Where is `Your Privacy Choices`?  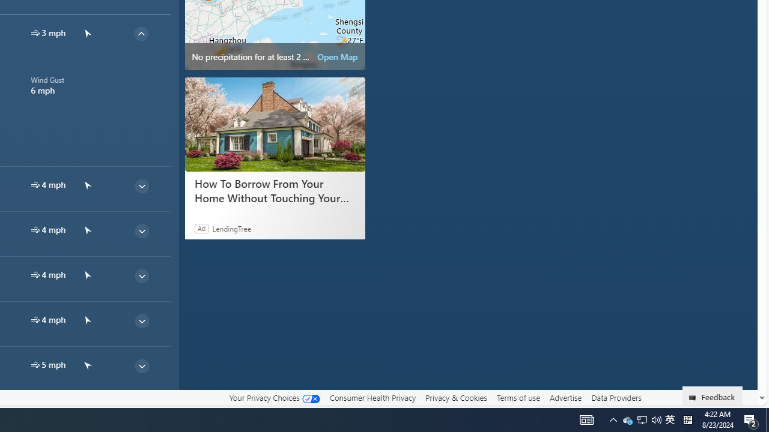 Your Privacy Choices is located at coordinates (274, 397).